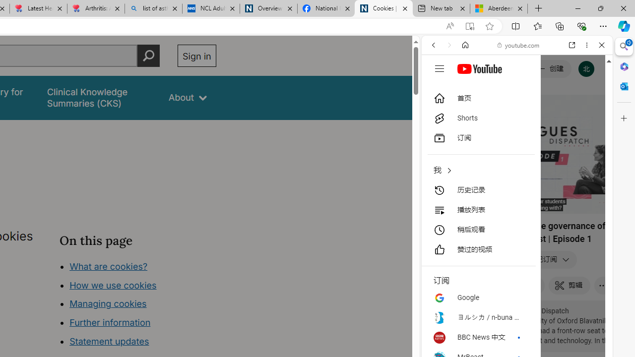 The image size is (635, 357). What do you see at coordinates (138, 305) in the screenshot?
I see `Class: in-page-nav__list` at bounding box center [138, 305].